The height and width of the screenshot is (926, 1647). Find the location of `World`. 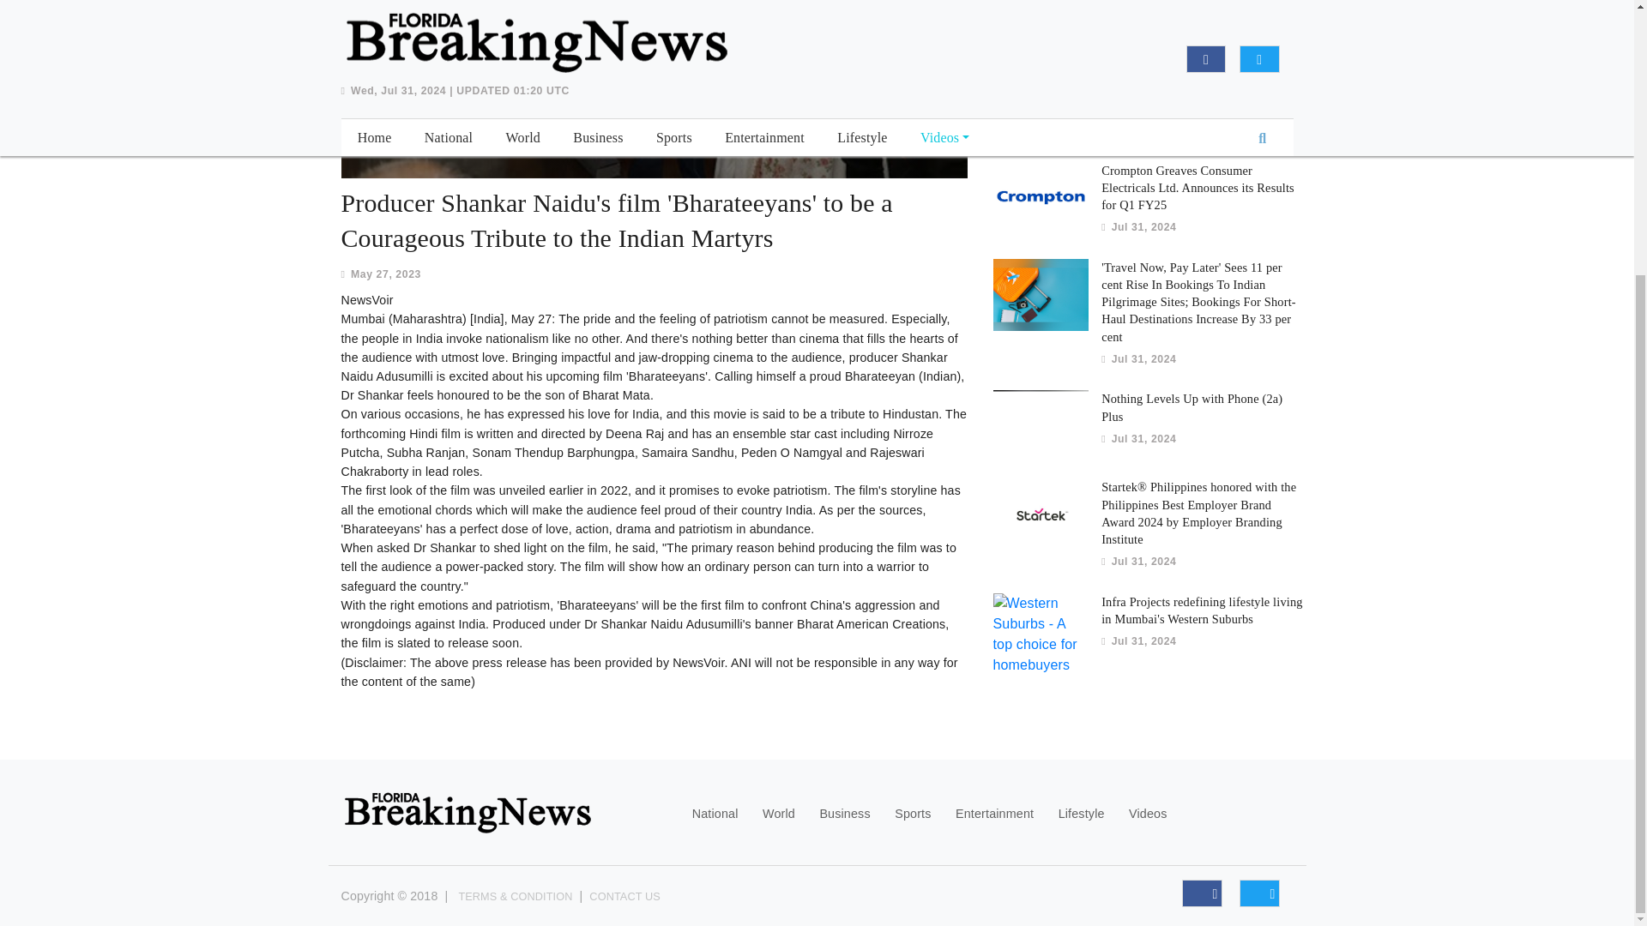

World is located at coordinates (779, 814).